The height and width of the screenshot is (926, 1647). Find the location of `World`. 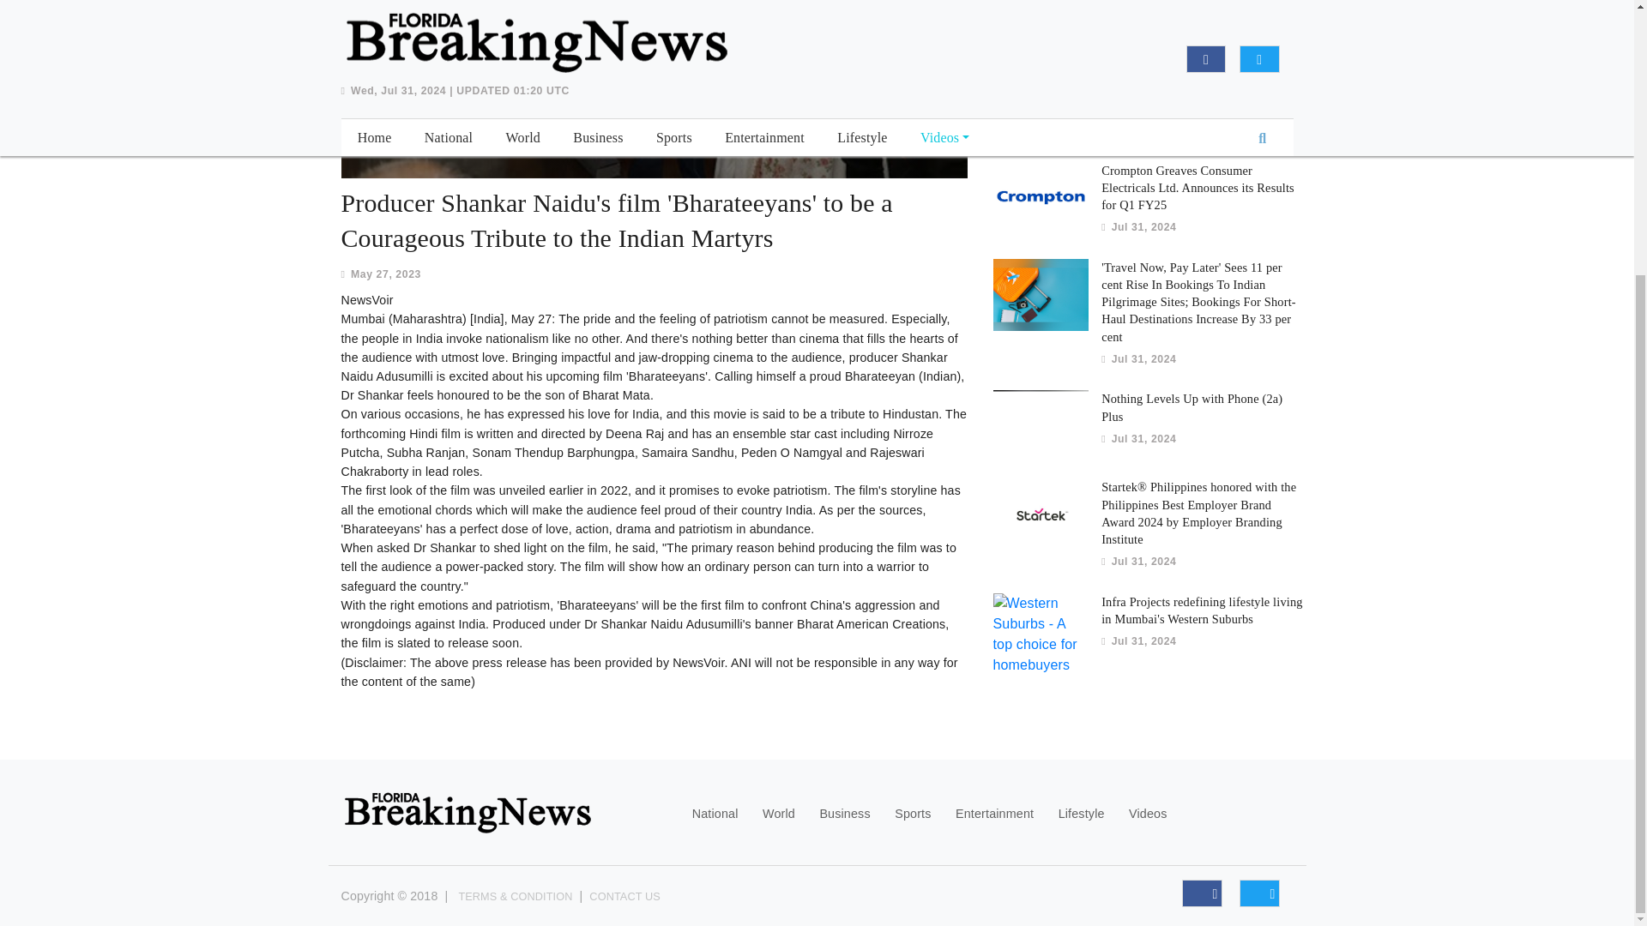

World is located at coordinates (779, 814).